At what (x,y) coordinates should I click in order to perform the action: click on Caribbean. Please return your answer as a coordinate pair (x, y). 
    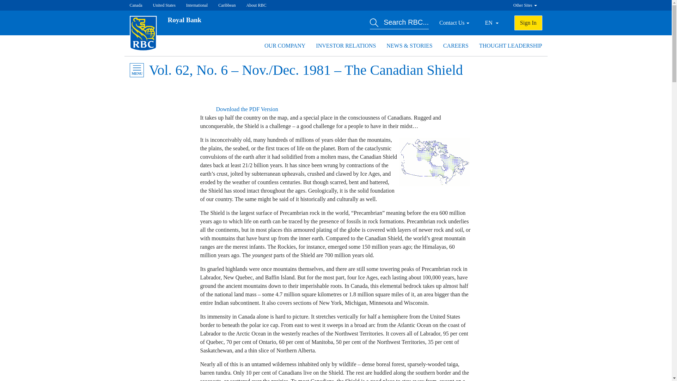
    Looking at the image, I should click on (227, 5).